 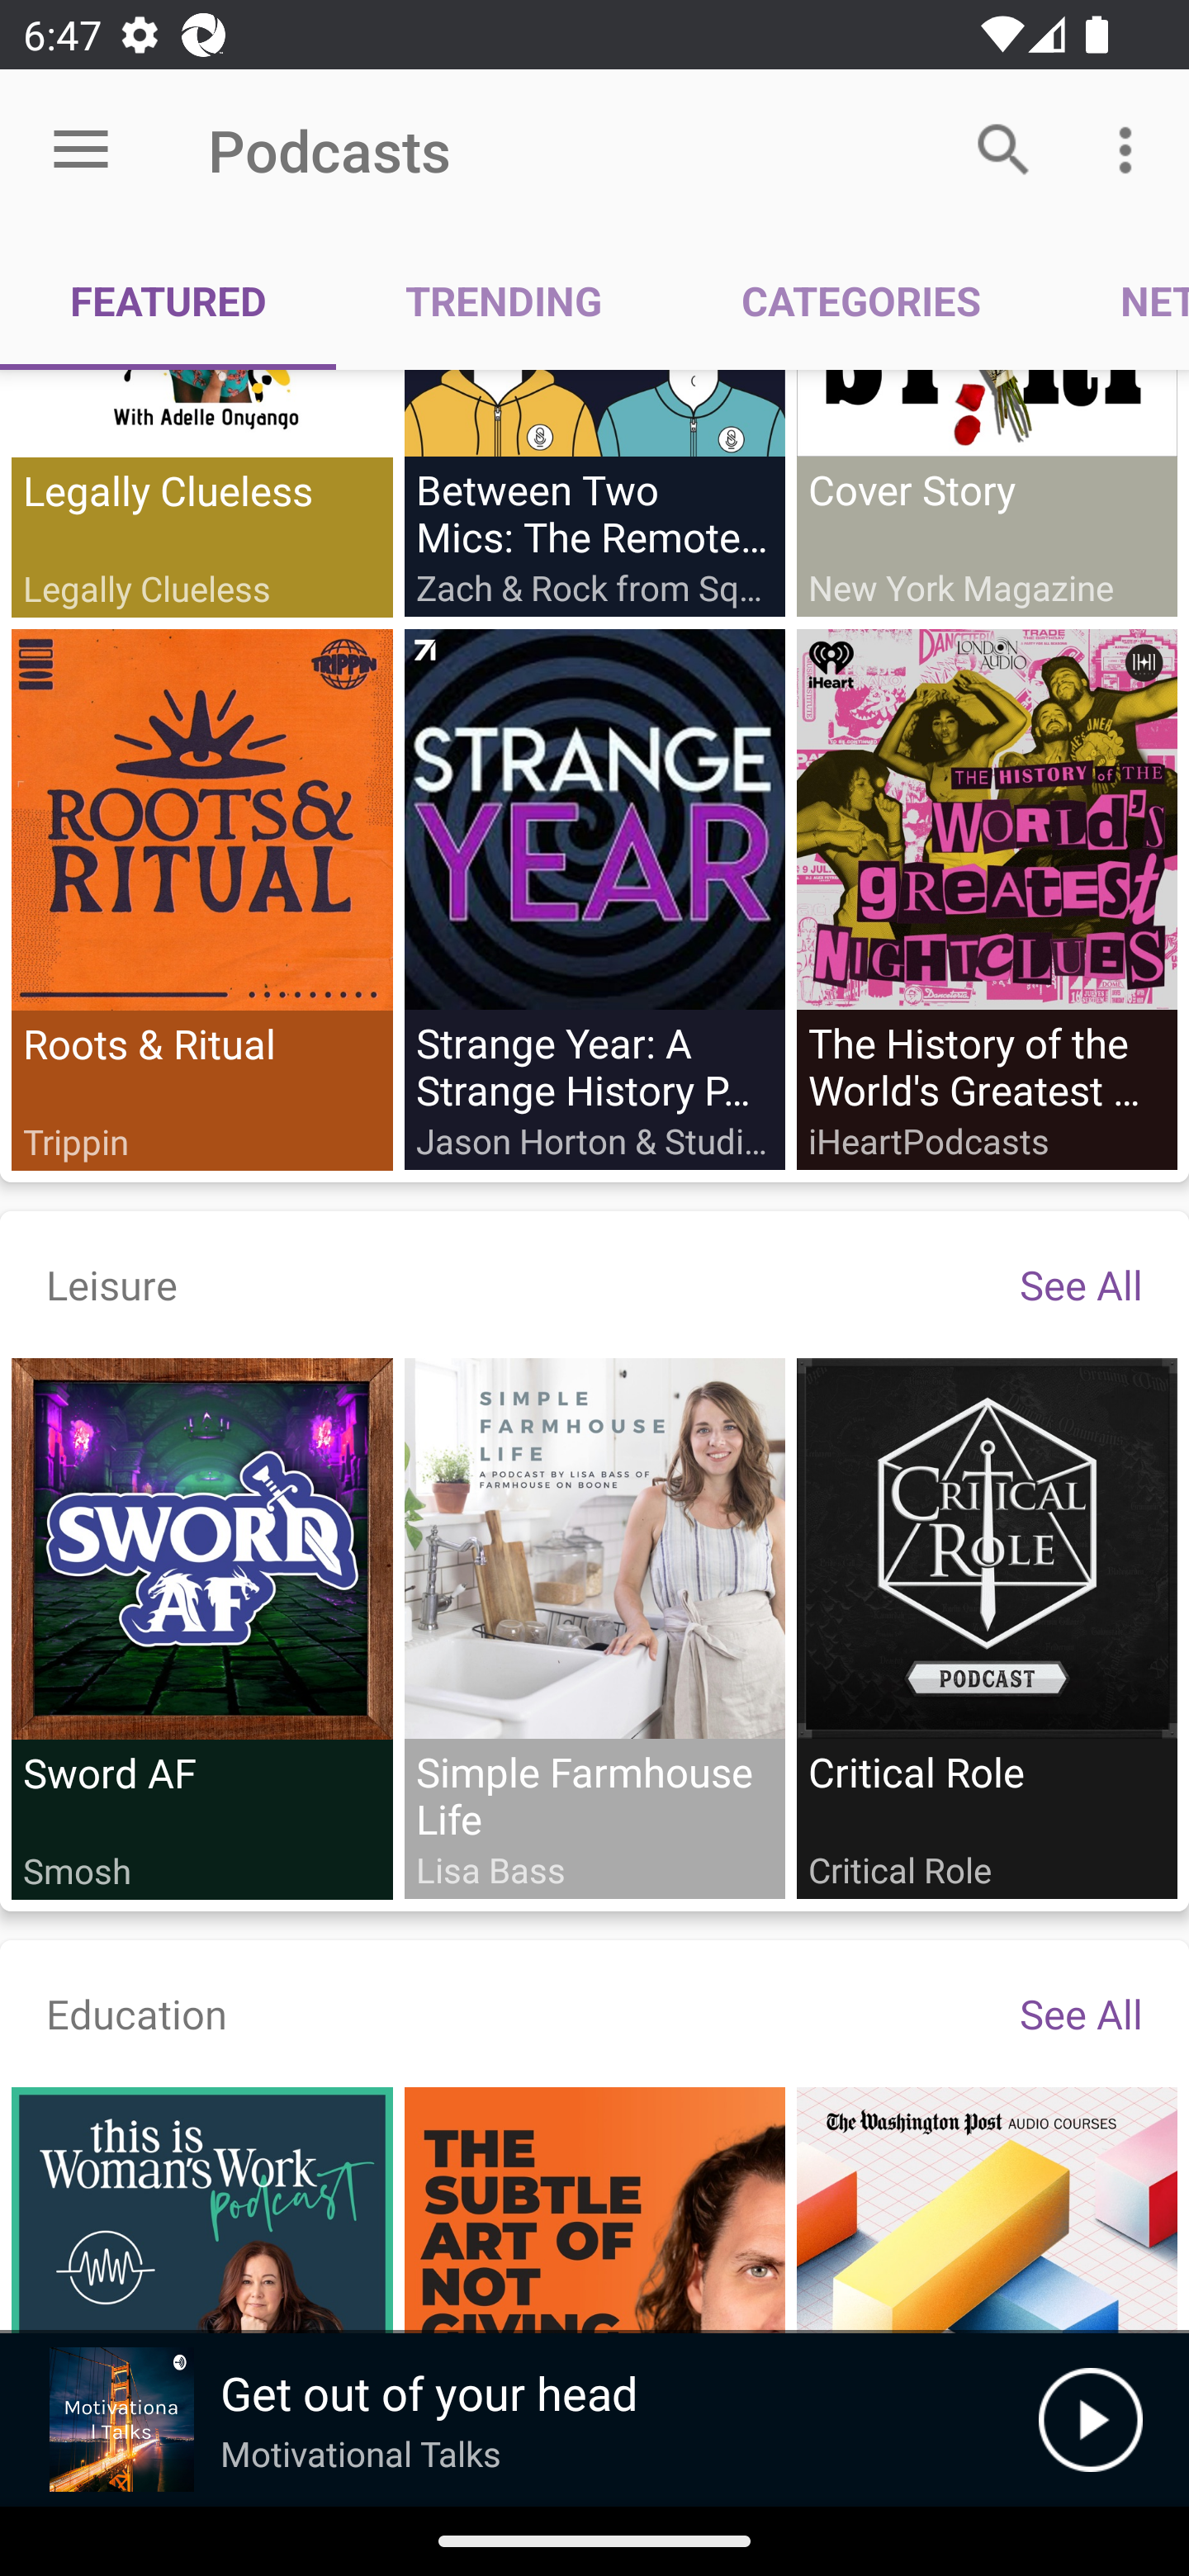 I want to click on Roots & Ritual Trippin, so click(x=202, y=898).